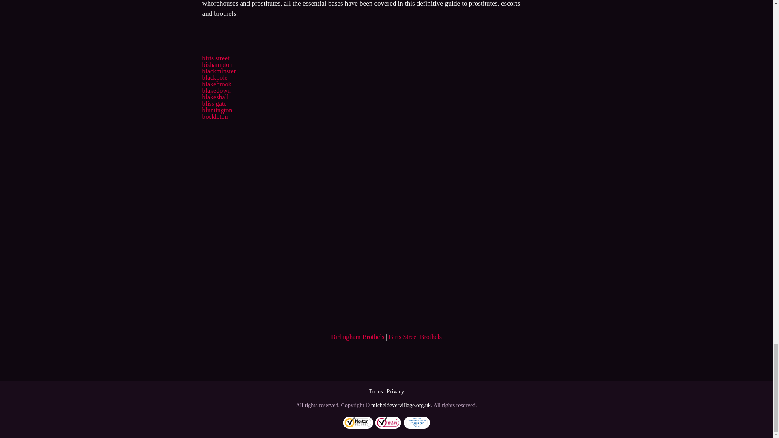 Image resolution: width=779 pixels, height=438 pixels. I want to click on bliss gate, so click(214, 103).